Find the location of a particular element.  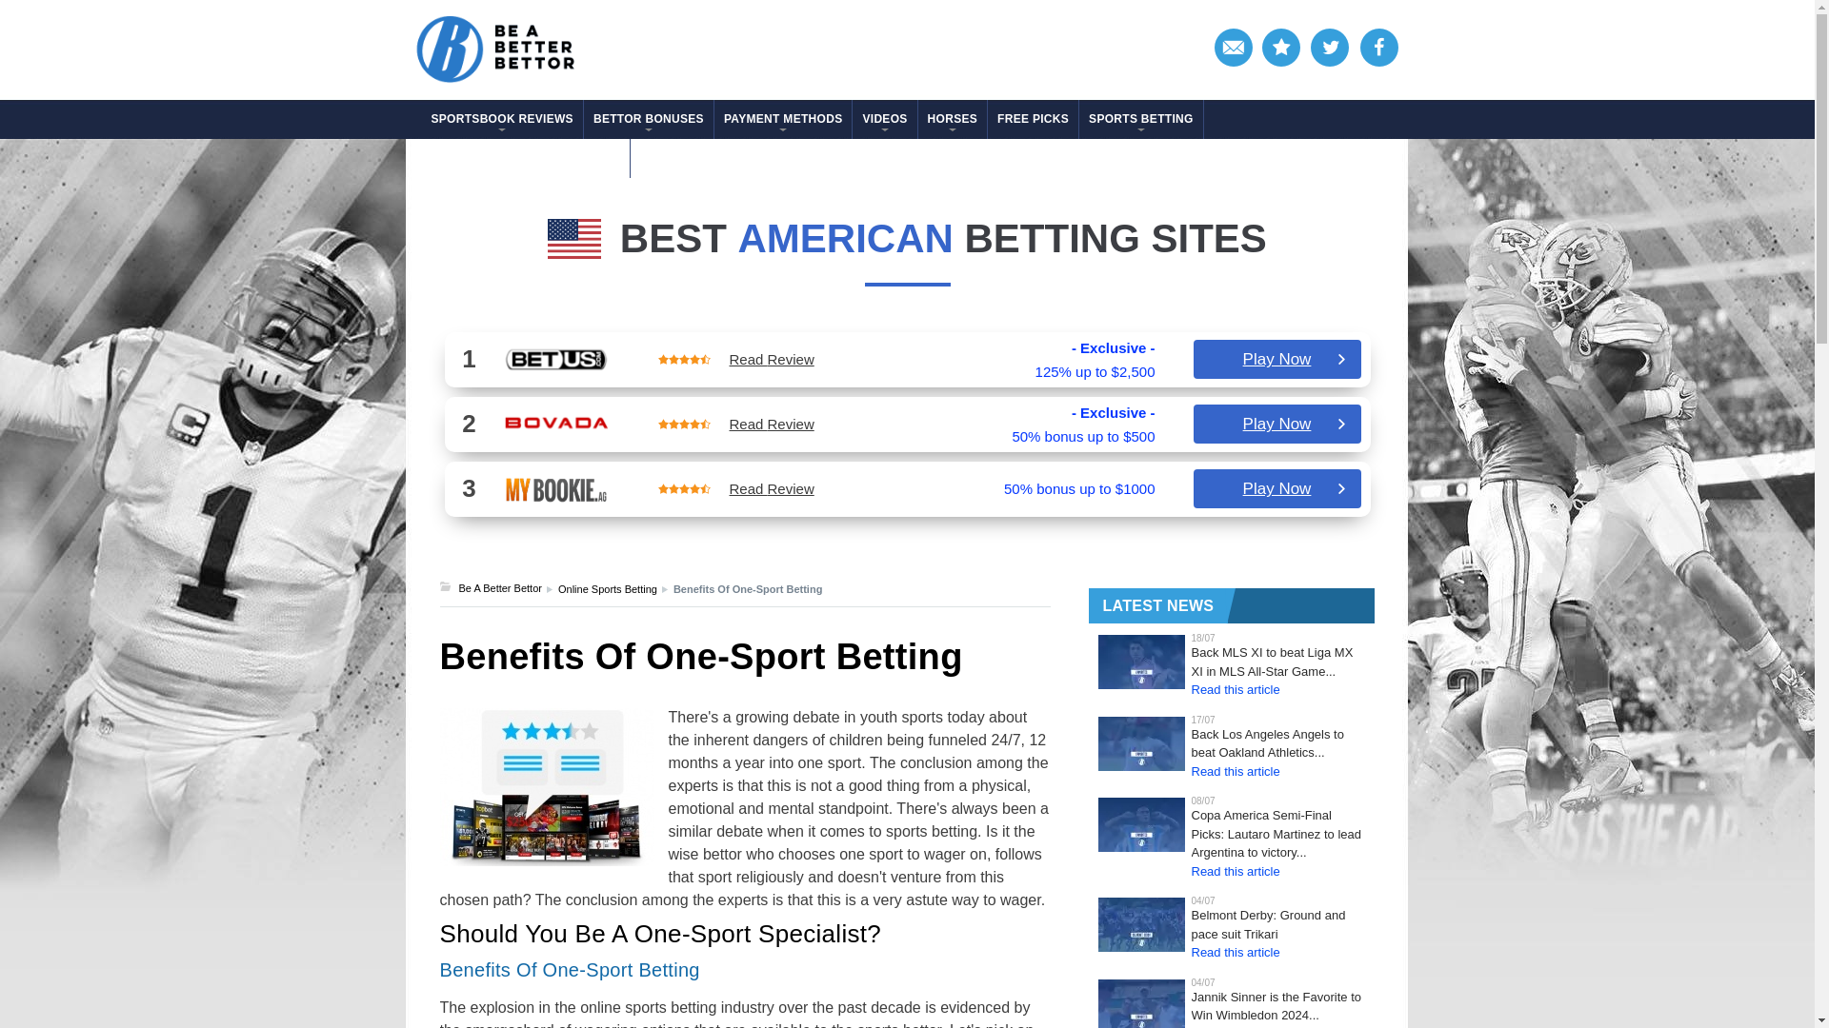

SPORTSBOOK REVIEWS is located at coordinates (501, 118).